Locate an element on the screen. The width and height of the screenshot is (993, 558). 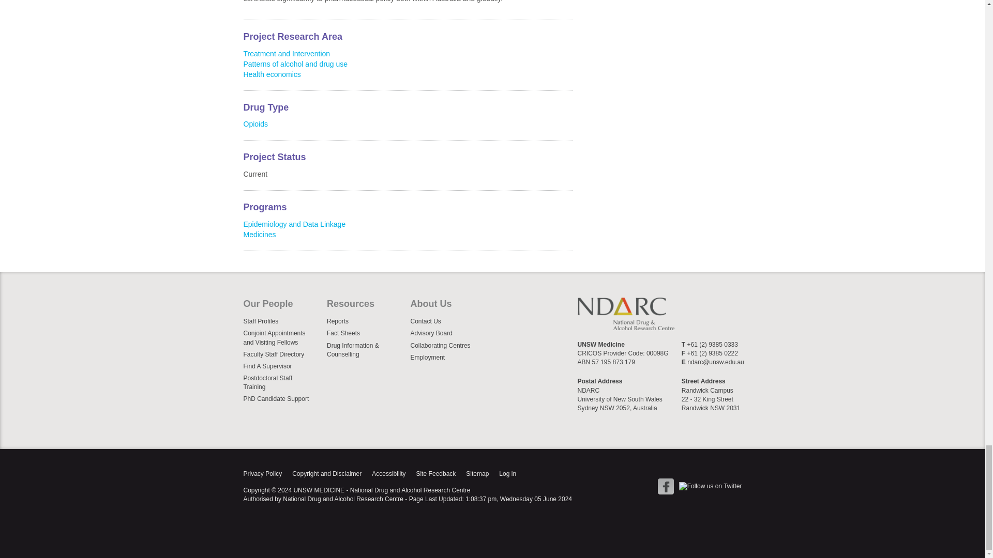
Conjoint Appointments and Visiting Fellows is located at coordinates (282, 337).